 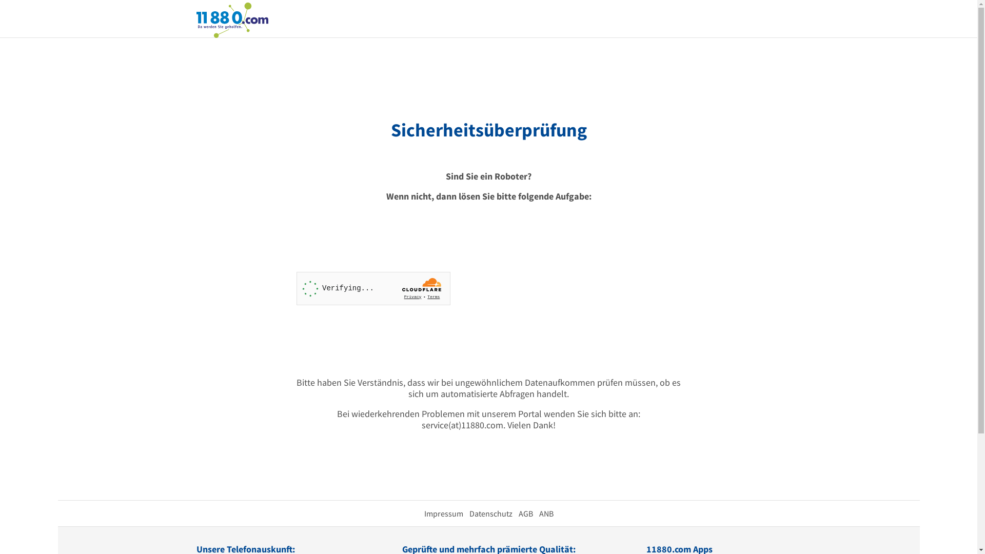 What do you see at coordinates (443, 513) in the screenshot?
I see `Impressum` at bounding box center [443, 513].